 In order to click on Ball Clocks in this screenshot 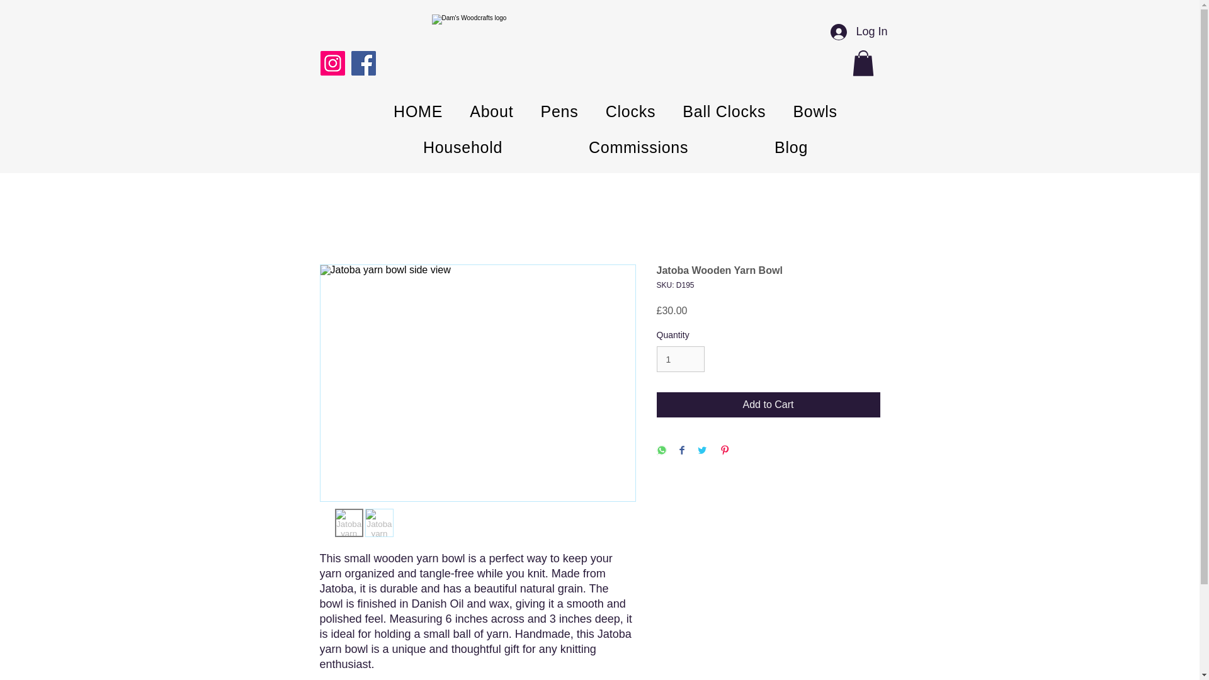, I will do `click(724, 111)`.